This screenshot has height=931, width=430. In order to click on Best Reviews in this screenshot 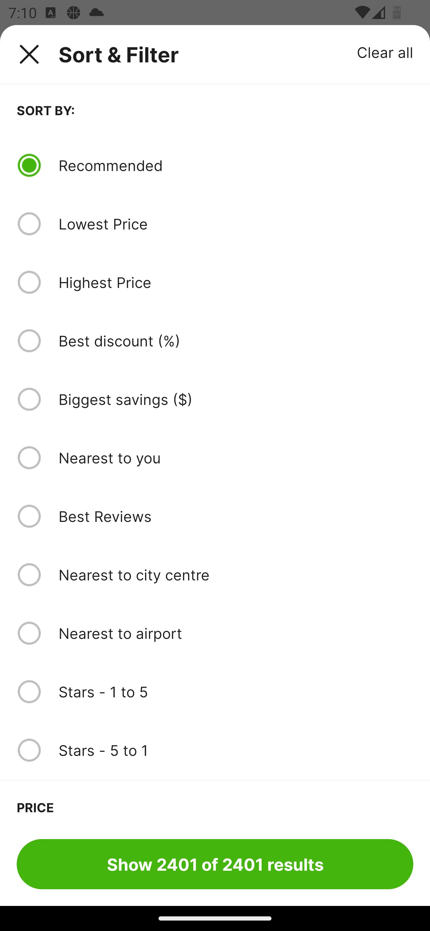, I will do `click(236, 516)`.